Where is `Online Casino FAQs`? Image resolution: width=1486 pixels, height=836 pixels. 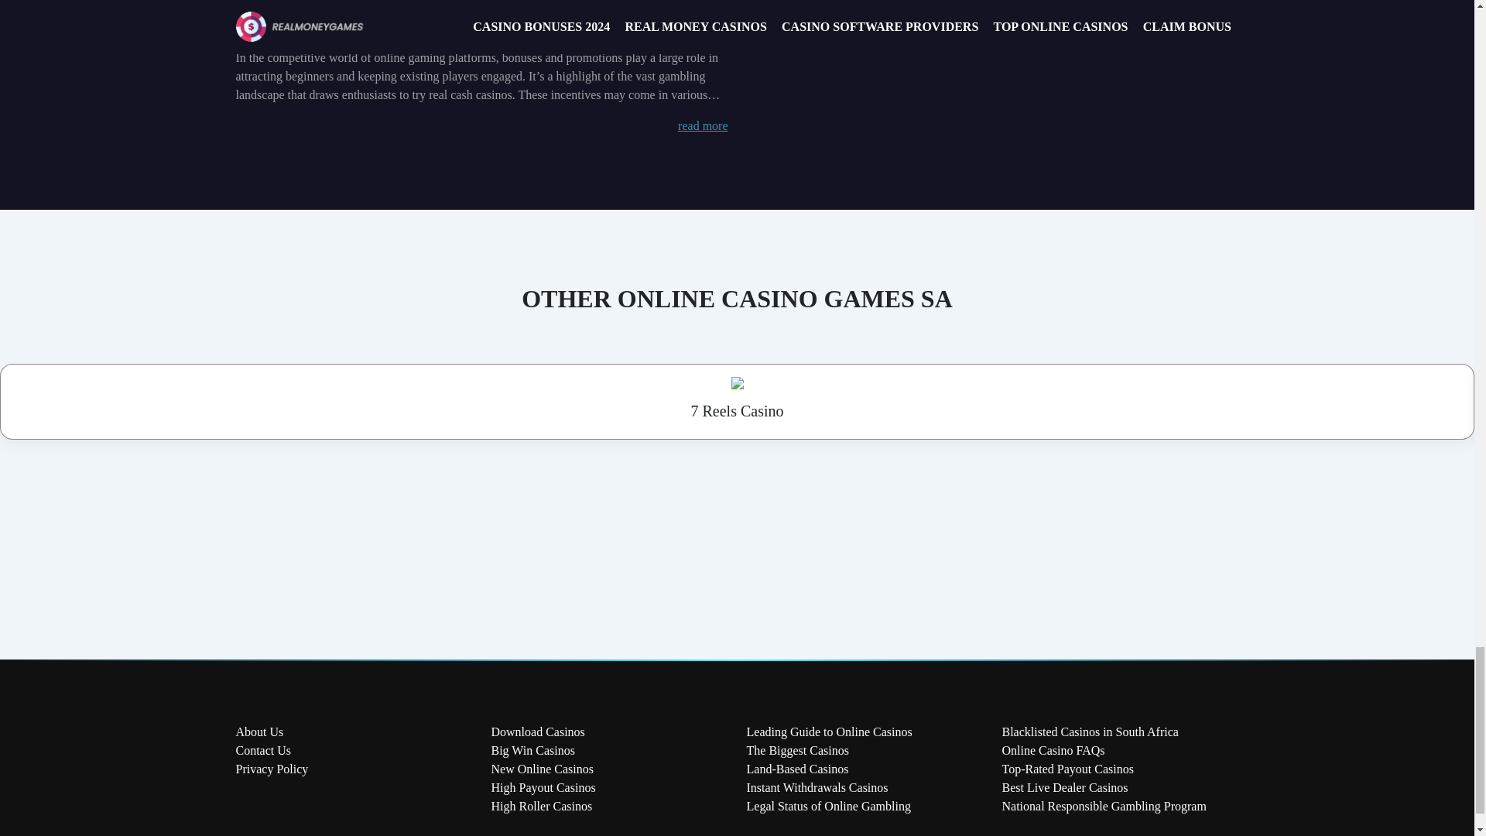
Online Casino FAQs is located at coordinates (1053, 751).